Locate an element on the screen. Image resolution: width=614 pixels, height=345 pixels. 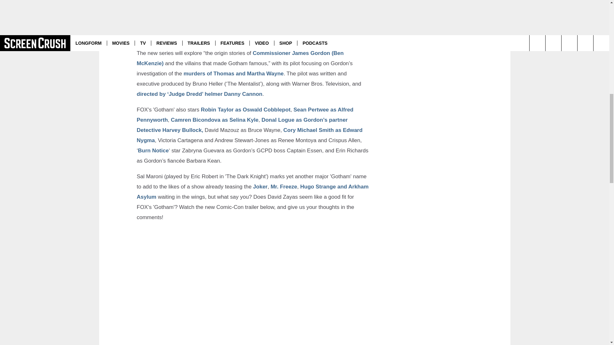
Cory Michael Smith as Edward Nygma is located at coordinates (250, 135).